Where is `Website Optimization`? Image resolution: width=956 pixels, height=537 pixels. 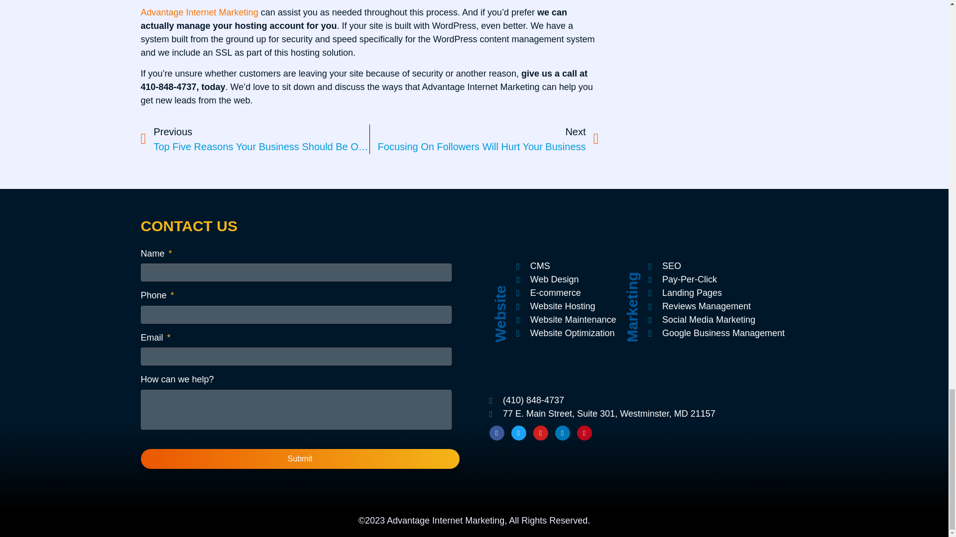
Website Optimization is located at coordinates (300, 458).